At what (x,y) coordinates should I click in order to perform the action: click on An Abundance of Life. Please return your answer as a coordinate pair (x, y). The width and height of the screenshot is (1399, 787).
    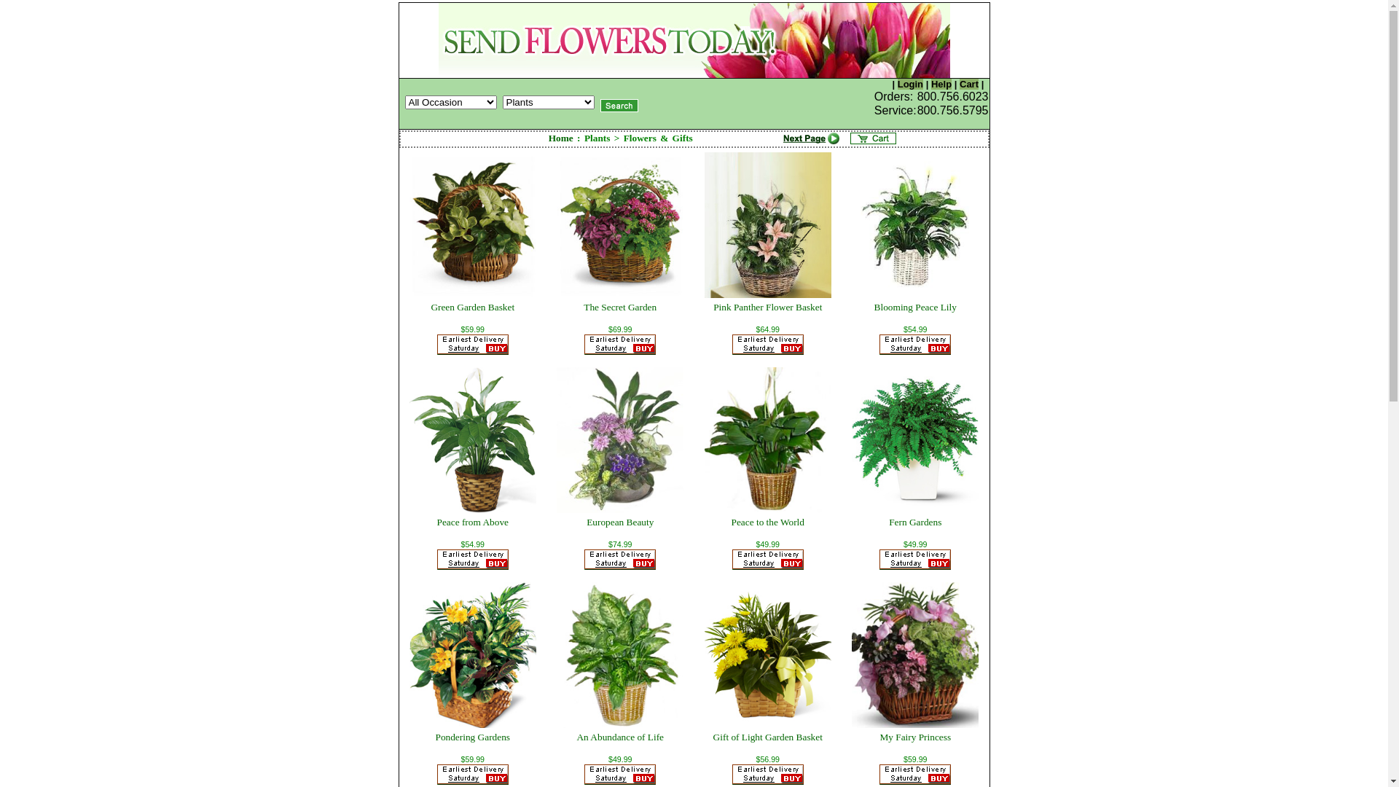
    Looking at the image, I should click on (620, 737).